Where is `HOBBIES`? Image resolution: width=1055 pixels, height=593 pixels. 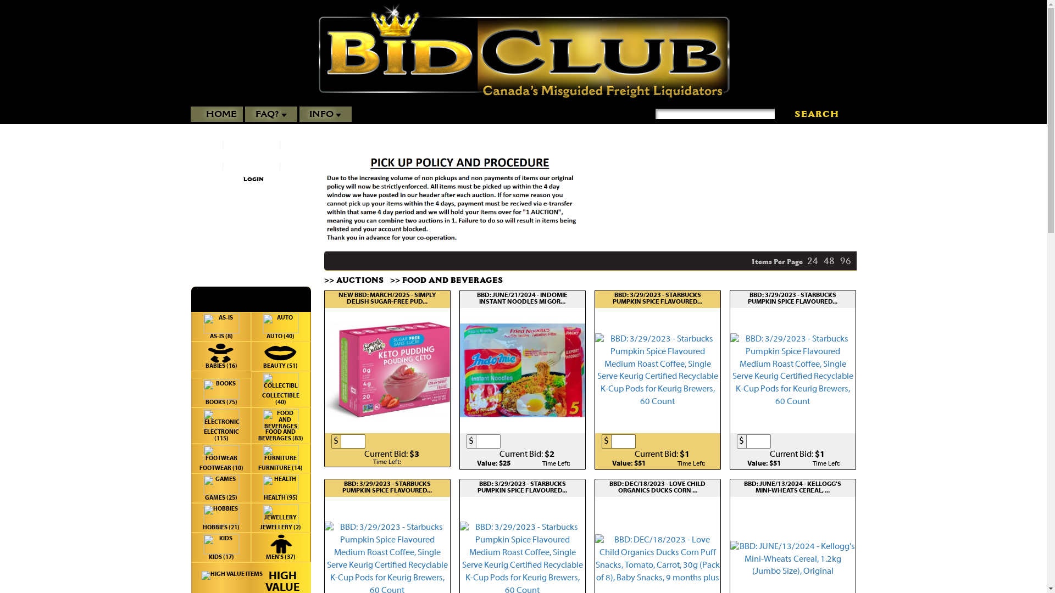 HOBBIES is located at coordinates (221, 514).